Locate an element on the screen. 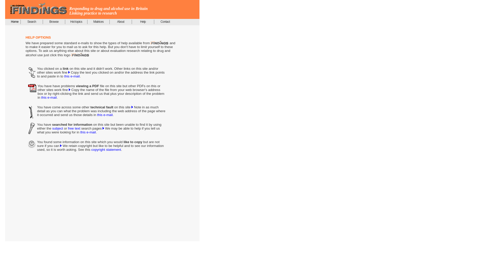 This screenshot has height=276, width=491. How to find the research you are looking for is located at coordinates (32, 21).